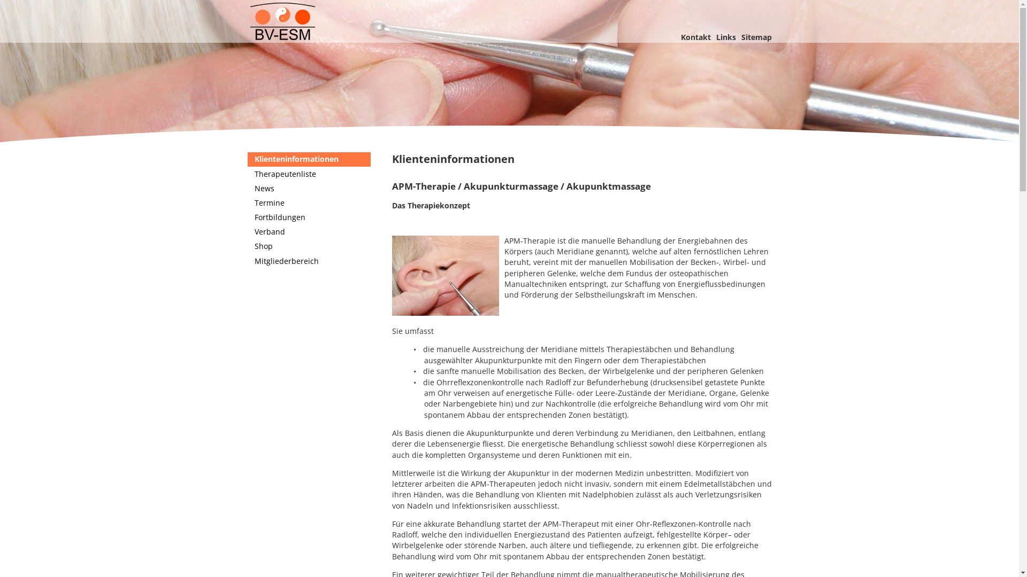  What do you see at coordinates (309, 261) in the screenshot?
I see `Mitgliederbereich` at bounding box center [309, 261].